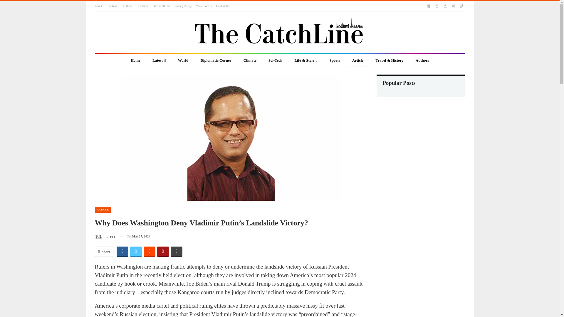 Image resolution: width=564 pixels, height=317 pixels. I want to click on Diplomatic Corner, so click(216, 60).